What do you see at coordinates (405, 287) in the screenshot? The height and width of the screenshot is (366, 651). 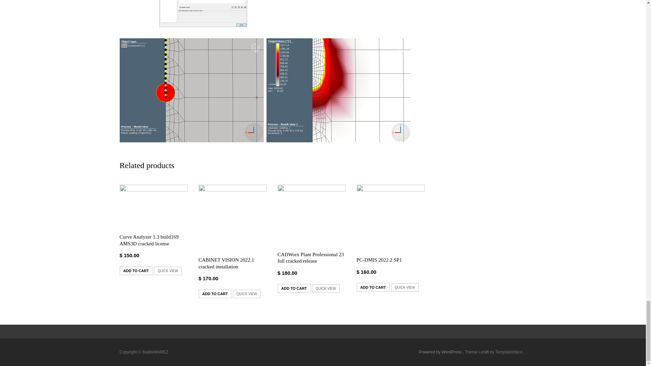 I see `QUICK VIEW` at bounding box center [405, 287].